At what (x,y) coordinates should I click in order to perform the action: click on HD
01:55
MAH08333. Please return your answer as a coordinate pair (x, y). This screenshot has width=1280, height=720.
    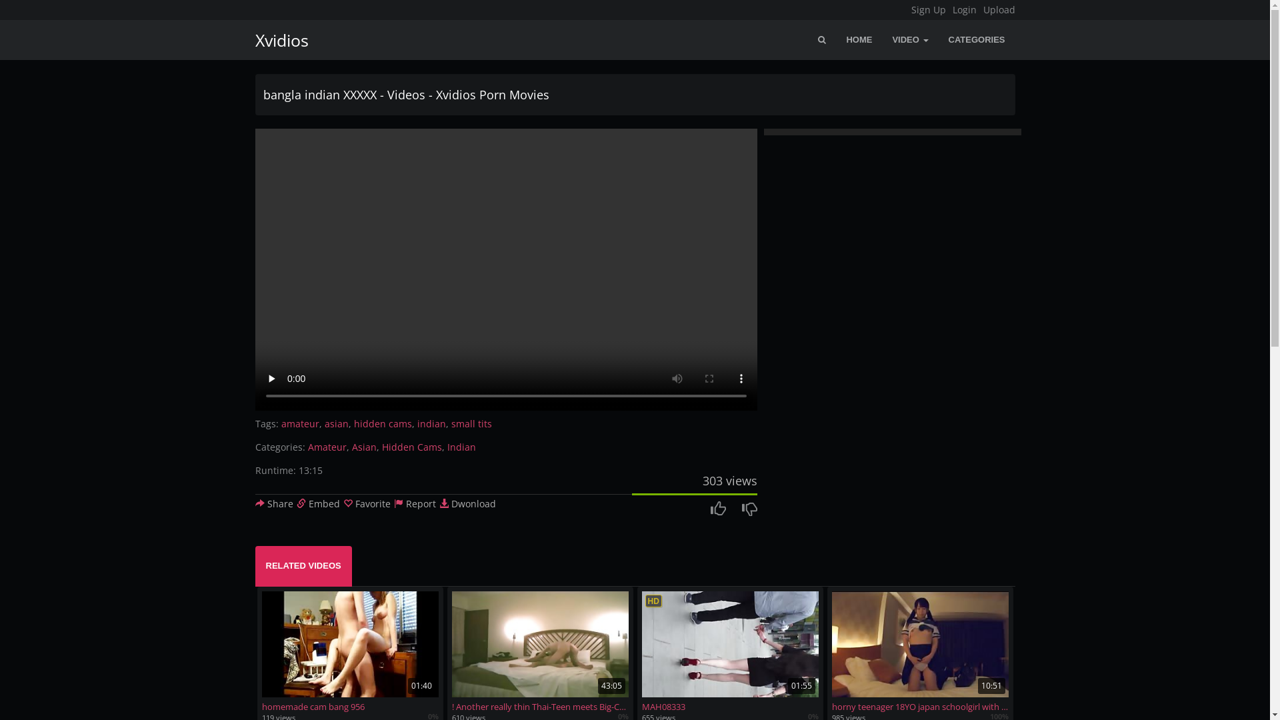
    Looking at the image, I should click on (729, 652).